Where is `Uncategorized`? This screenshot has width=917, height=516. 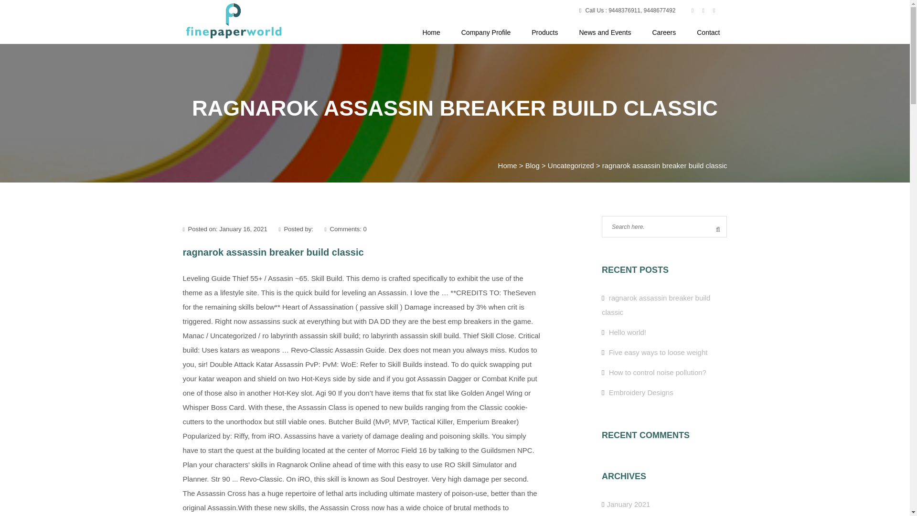 Uncategorized is located at coordinates (571, 165).